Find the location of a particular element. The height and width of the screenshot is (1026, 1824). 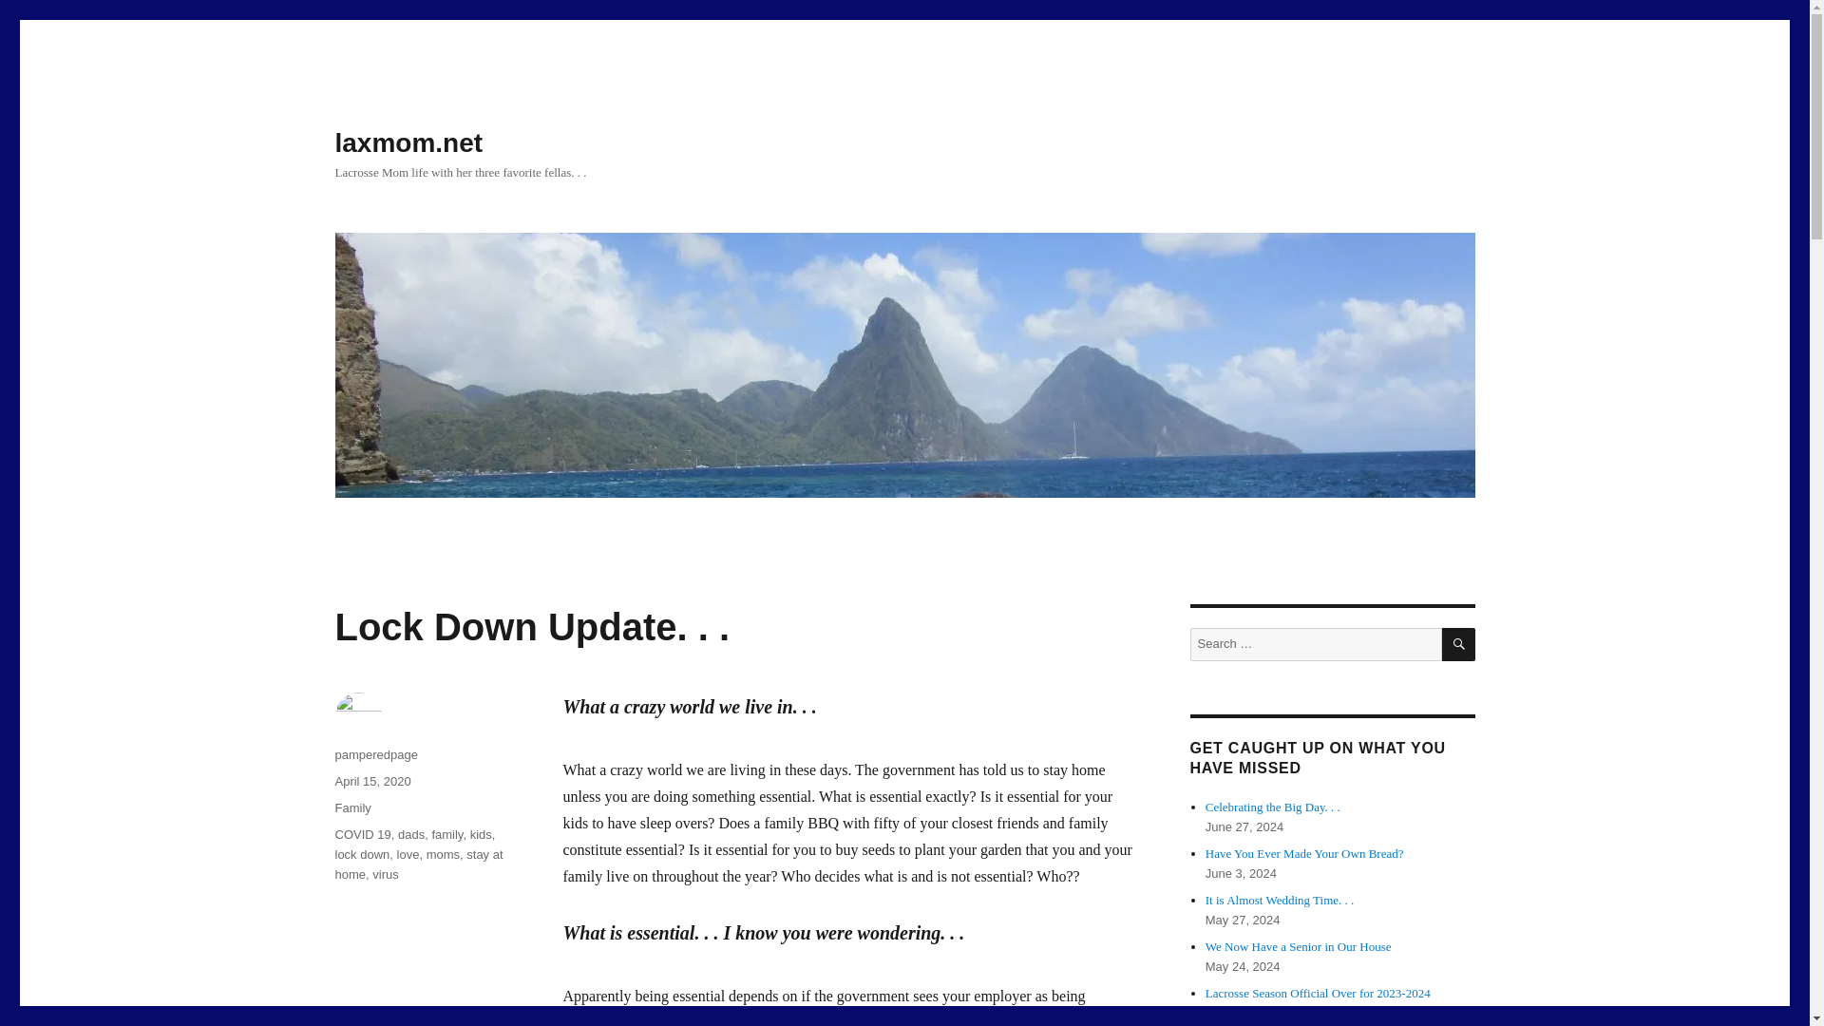

pamperedpage is located at coordinates (375, 754).